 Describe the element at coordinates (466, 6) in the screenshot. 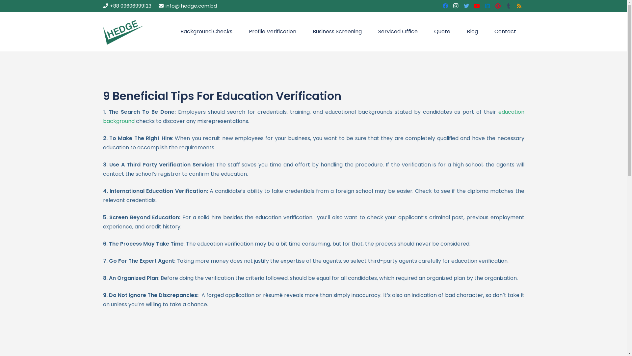

I see `Twitter` at that location.